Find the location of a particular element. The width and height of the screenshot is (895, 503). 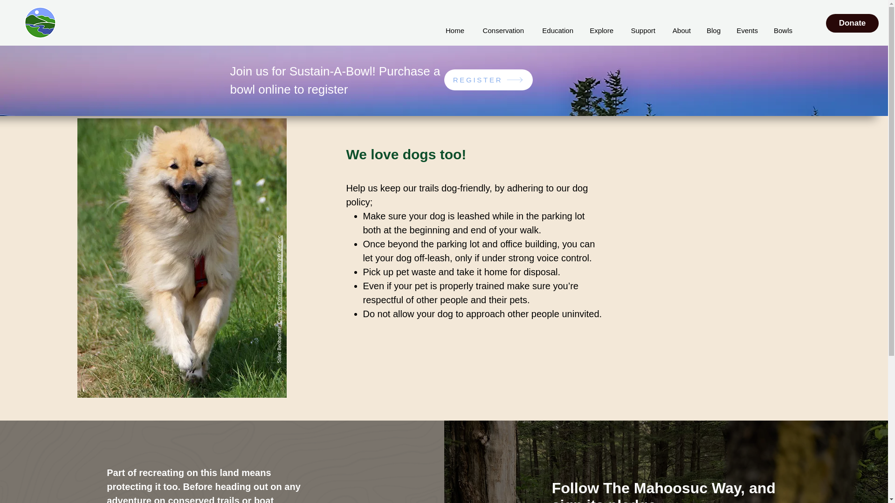

Donate is located at coordinates (852, 23).